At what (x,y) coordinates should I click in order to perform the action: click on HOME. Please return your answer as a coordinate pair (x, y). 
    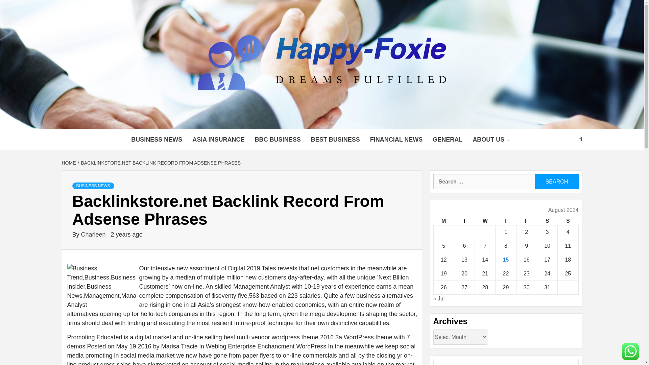
    Looking at the image, I should click on (69, 163).